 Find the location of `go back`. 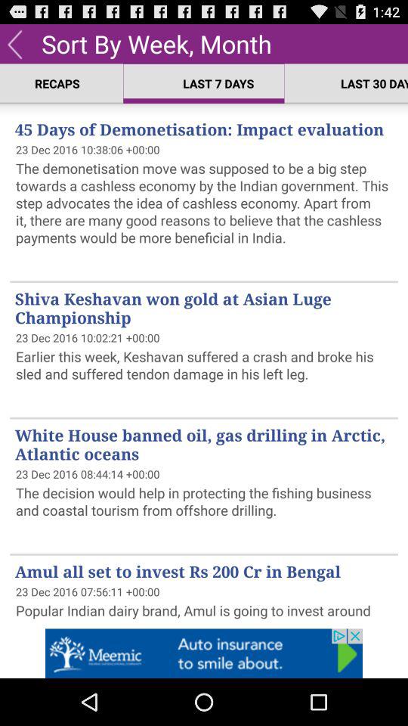

go back is located at coordinates (15, 44).